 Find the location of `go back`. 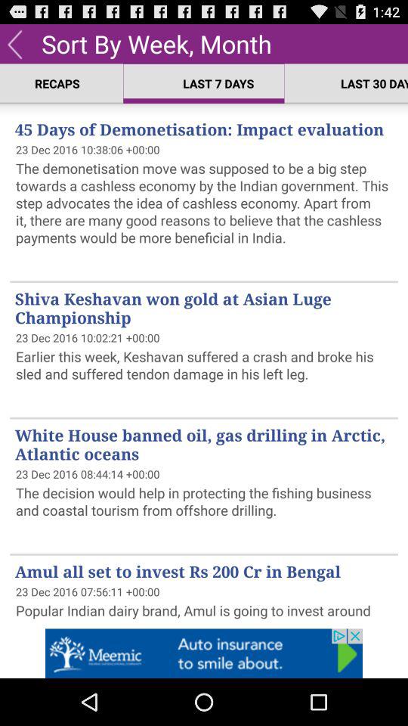

go back is located at coordinates (15, 44).